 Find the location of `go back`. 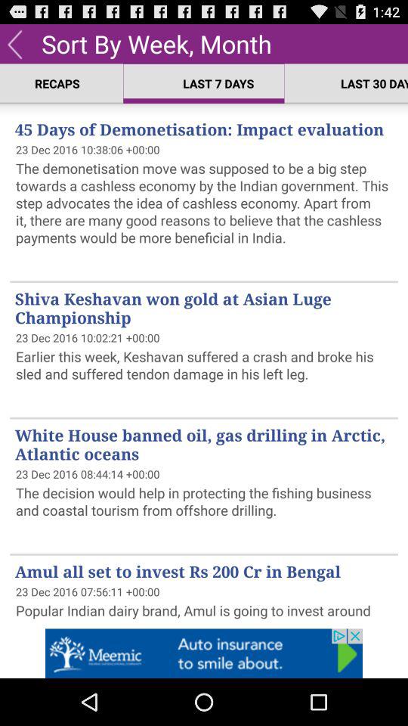

go back is located at coordinates (15, 44).